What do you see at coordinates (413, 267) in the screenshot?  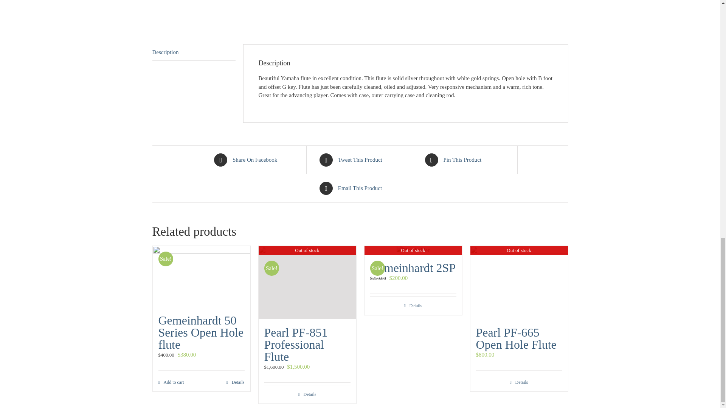 I see `Gemeinhardt 2SP` at bounding box center [413, 267].